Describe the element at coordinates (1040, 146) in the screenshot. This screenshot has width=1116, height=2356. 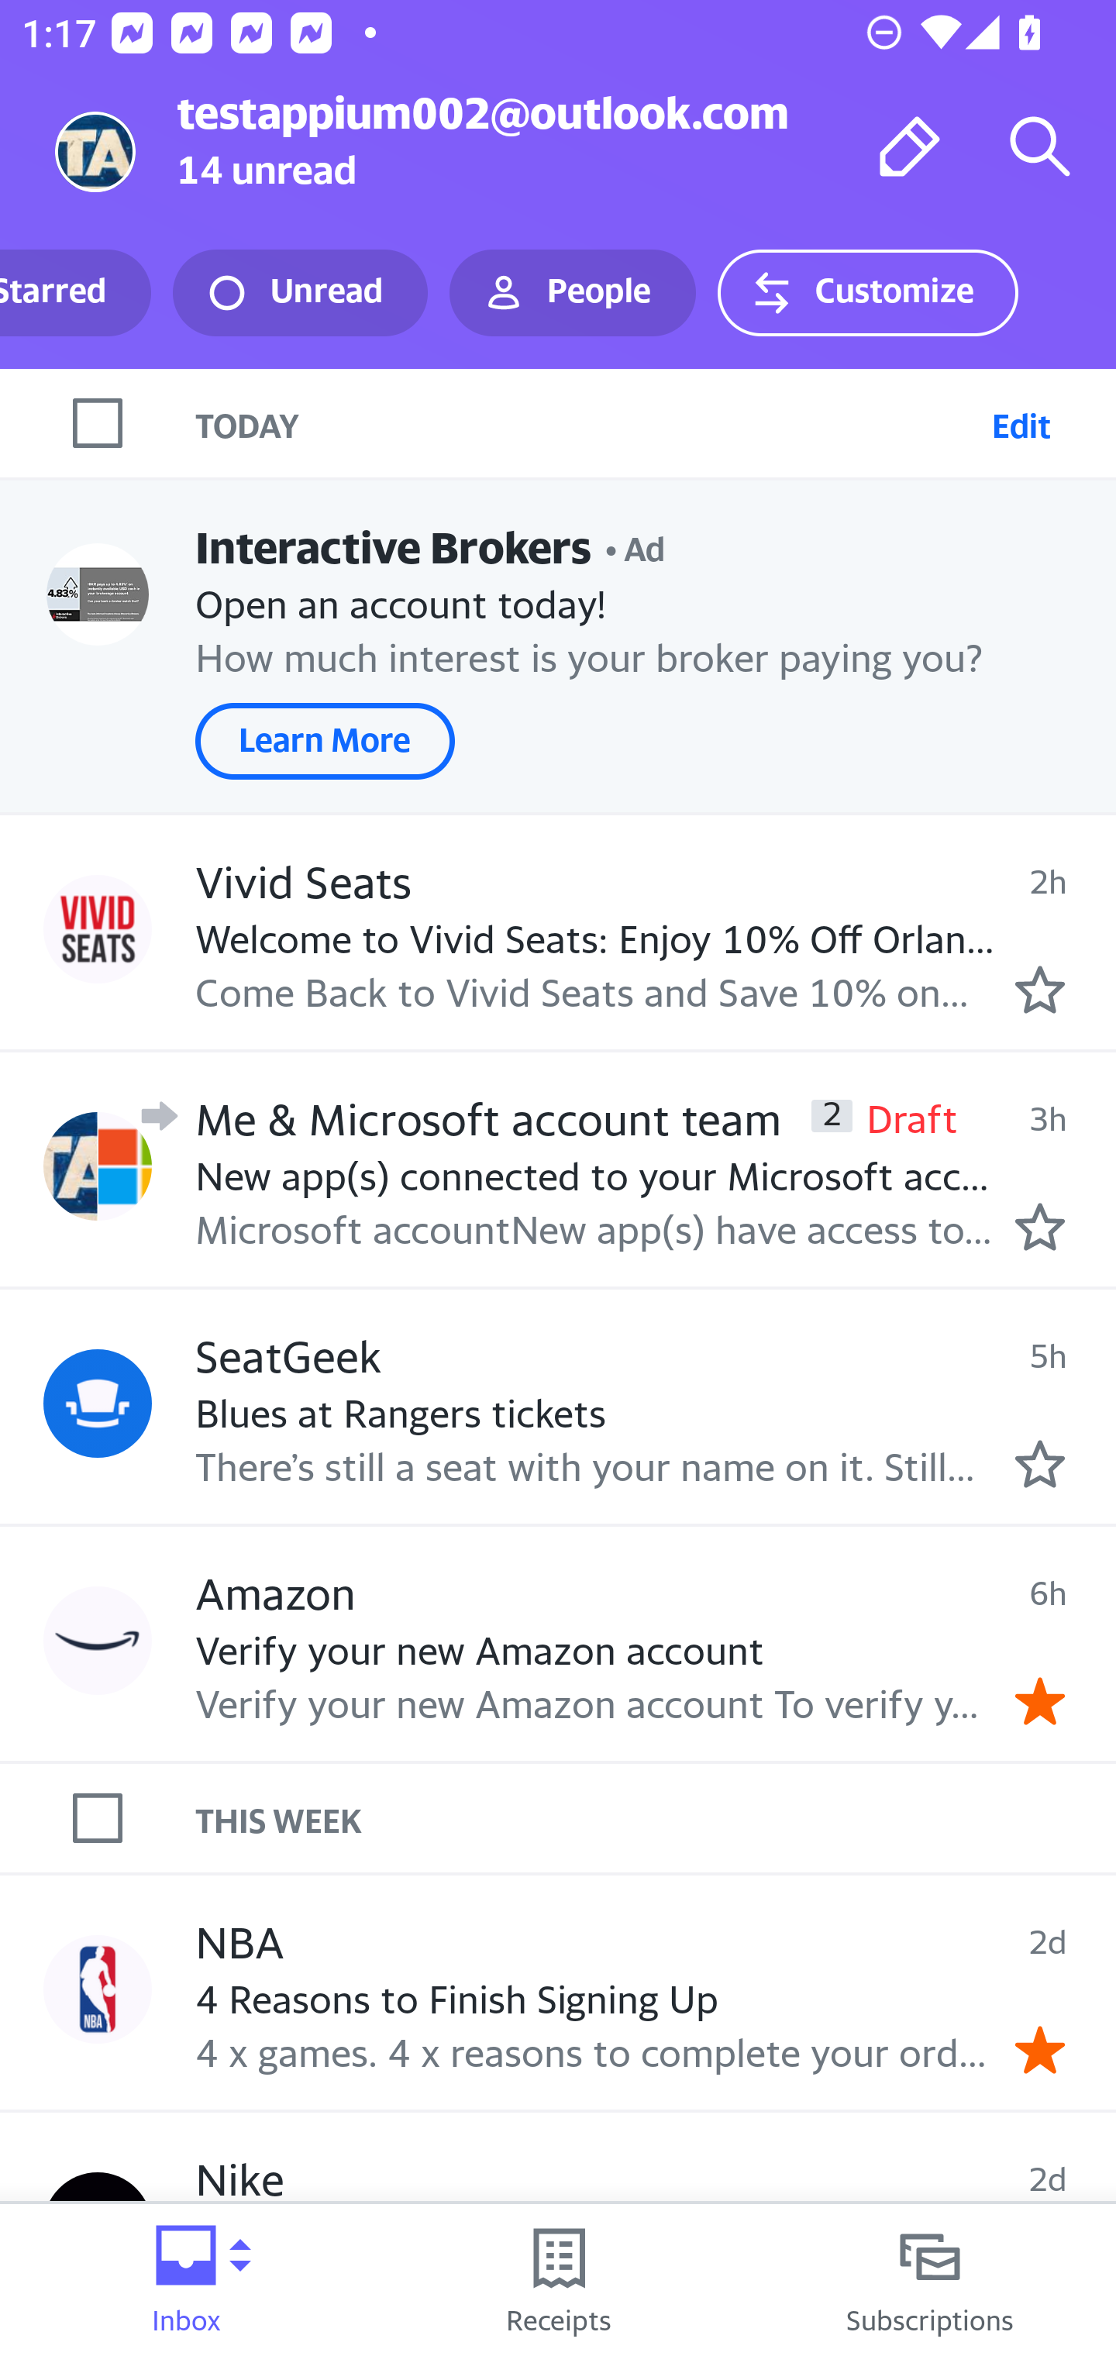
I see `Search mail` at that location.